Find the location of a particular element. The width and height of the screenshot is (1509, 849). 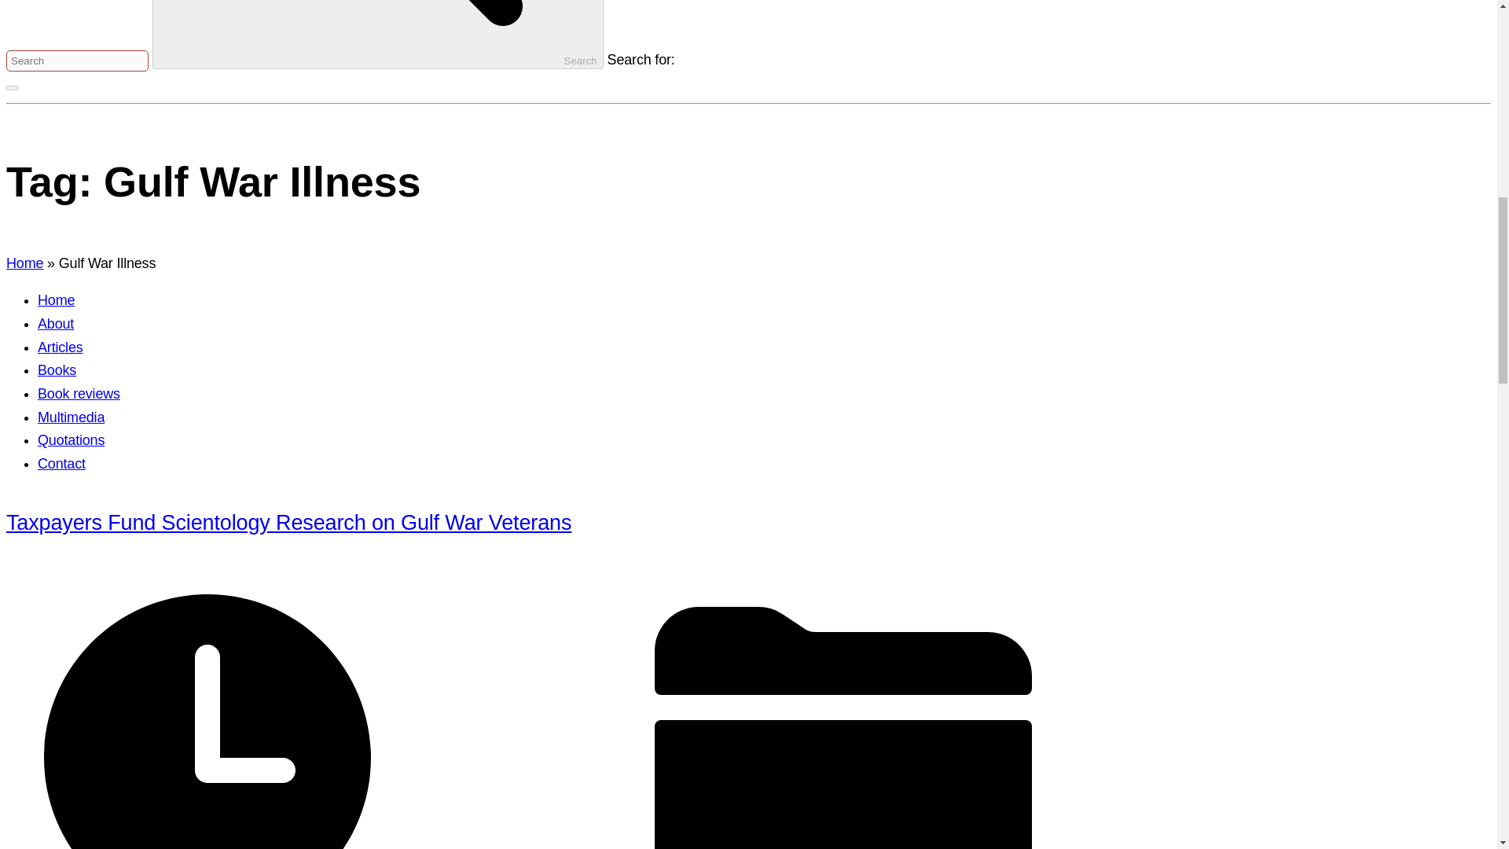

Taxpayers Fund Scientology Research on Gulf War Veterans is located at coordinates (288, 523).